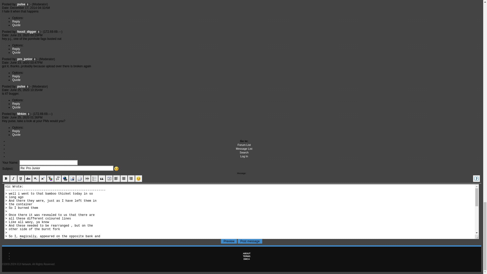 The height and width of the screenshot is (274, 487). Describe the element at coordinates (43, 179) in the screenshot. I see `Superscript` at that location.